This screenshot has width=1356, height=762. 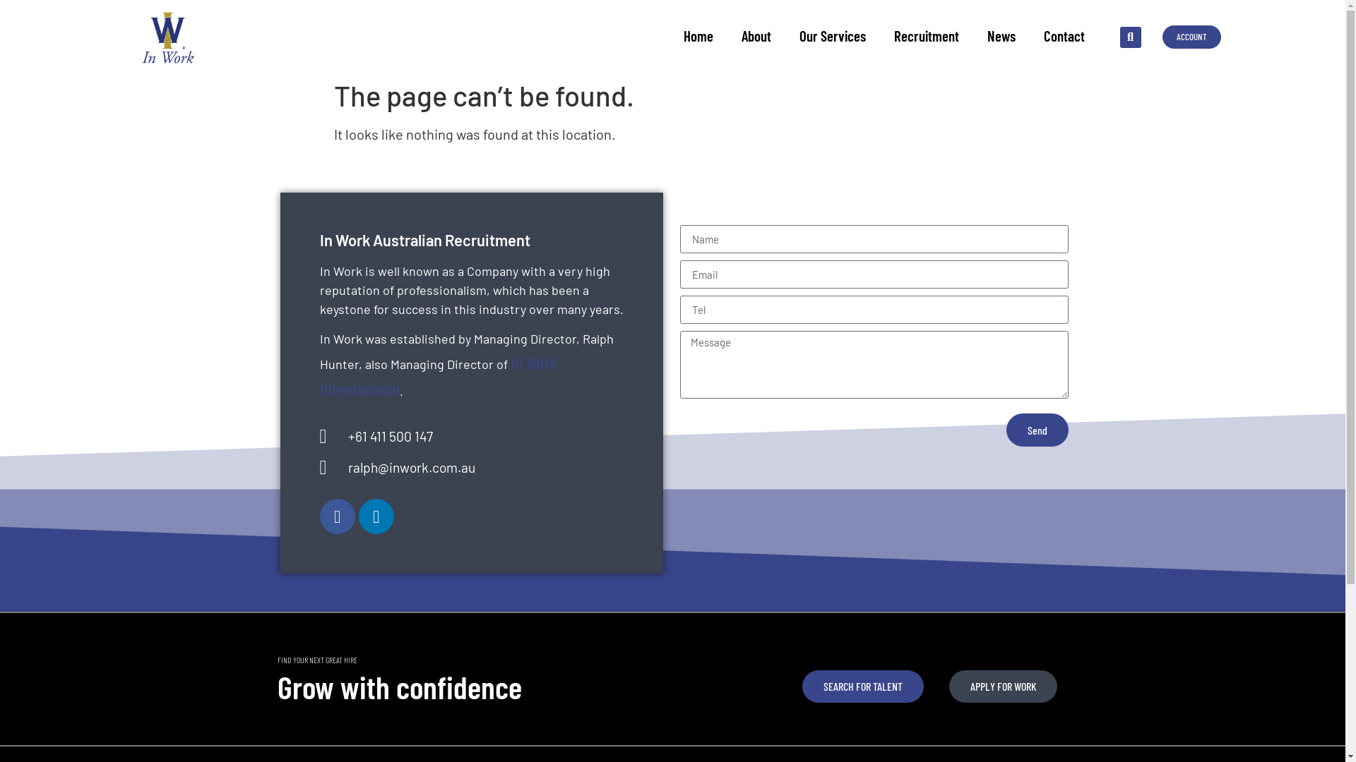 I want to click on About, so click(x=756, y=36).